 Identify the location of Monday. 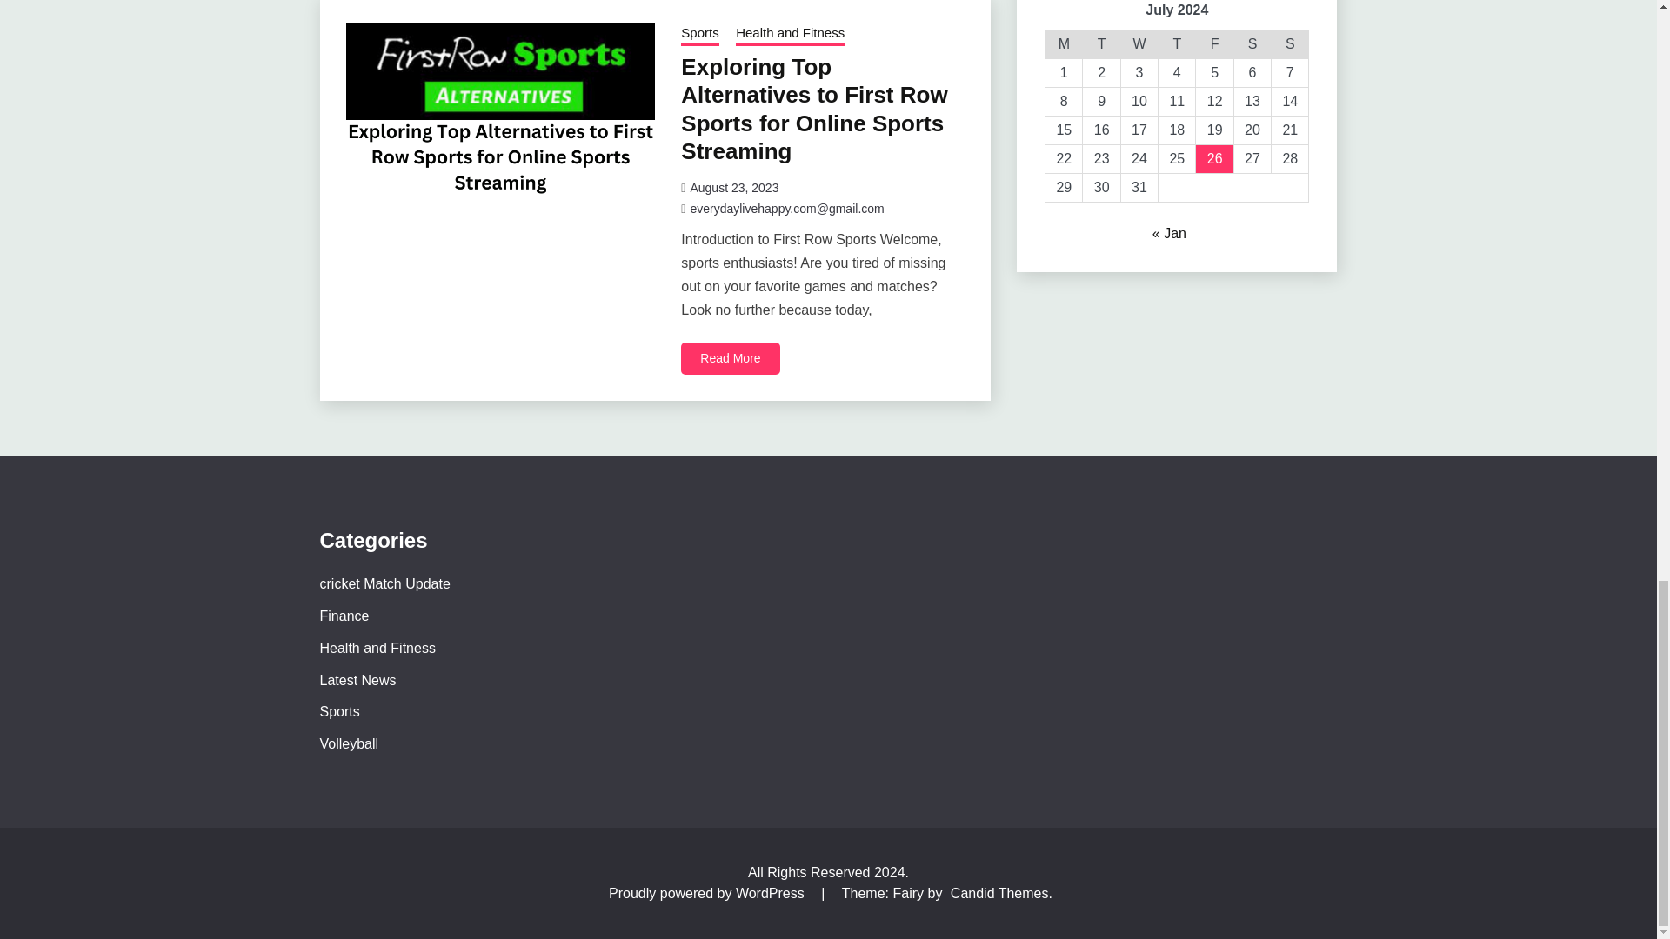
(1063, 44).